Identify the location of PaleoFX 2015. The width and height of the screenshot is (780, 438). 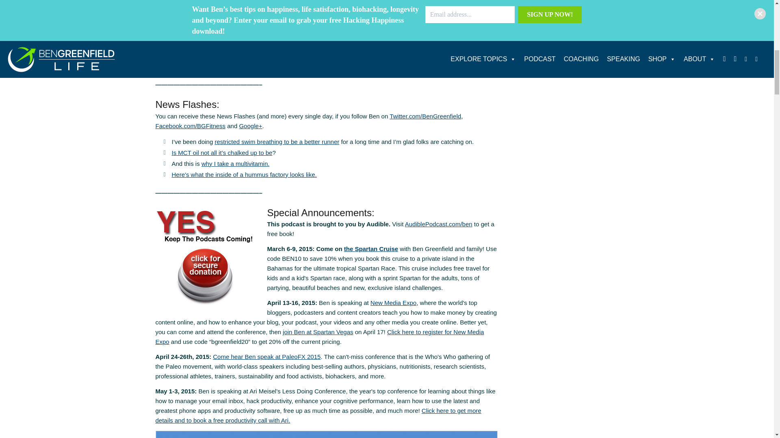
(266, 356).